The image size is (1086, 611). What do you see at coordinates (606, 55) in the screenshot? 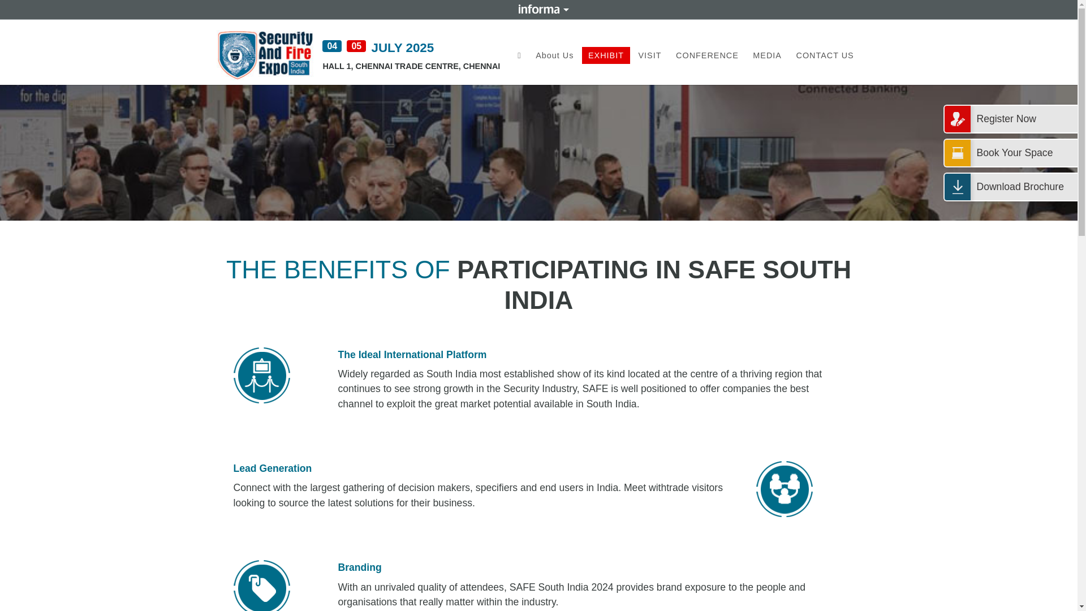
I see `EXHIBIT` at bounding box center [606, 55].